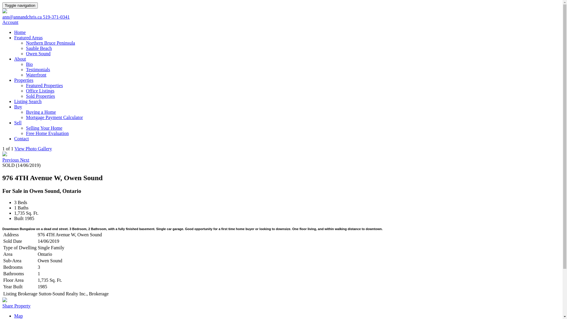 The image size is (567, 319). Describe the element at coordinates (39, 48) in the screenshot. I see `Sauble Beach` at that location.